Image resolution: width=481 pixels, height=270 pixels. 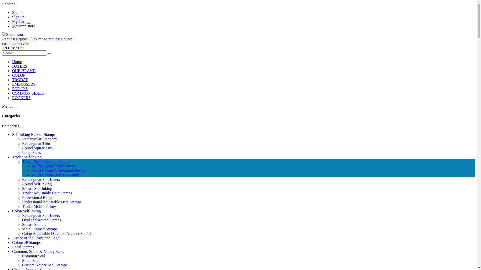 I want to click on Square Self Inking, so click(x=37, y=188).